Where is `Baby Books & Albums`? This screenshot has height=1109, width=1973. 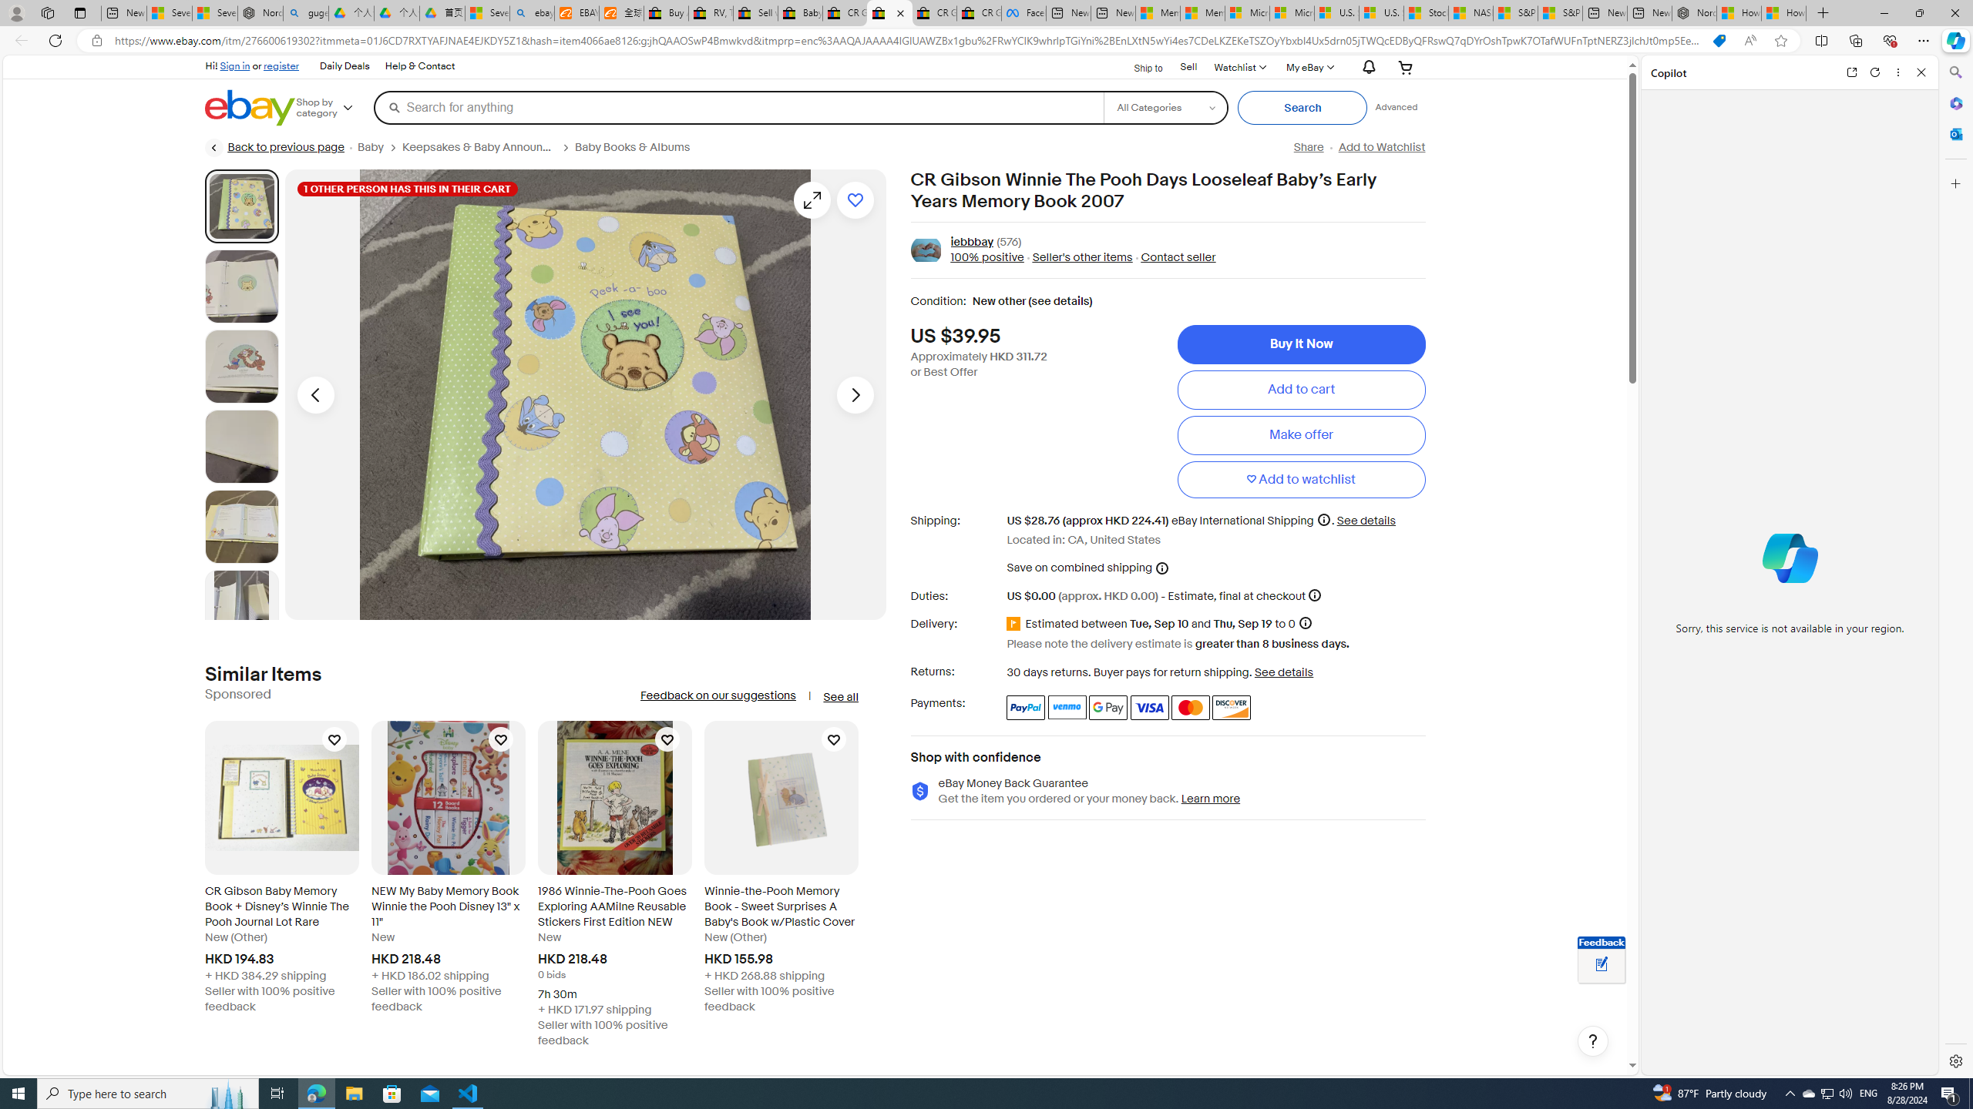 Baby Books & Albums is located at coordinates (638, 147).